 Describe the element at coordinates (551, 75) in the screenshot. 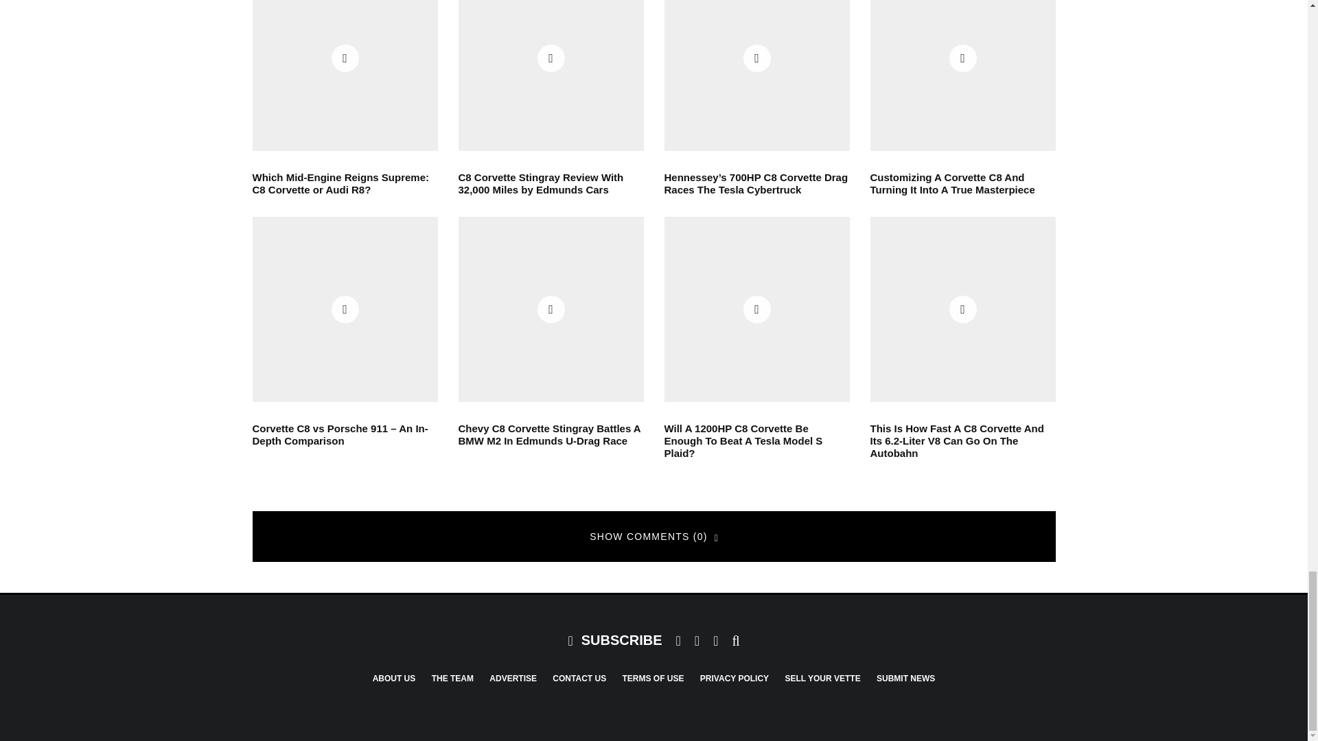

I see `2020-Chevrolet-C8-Corvette` at that location.